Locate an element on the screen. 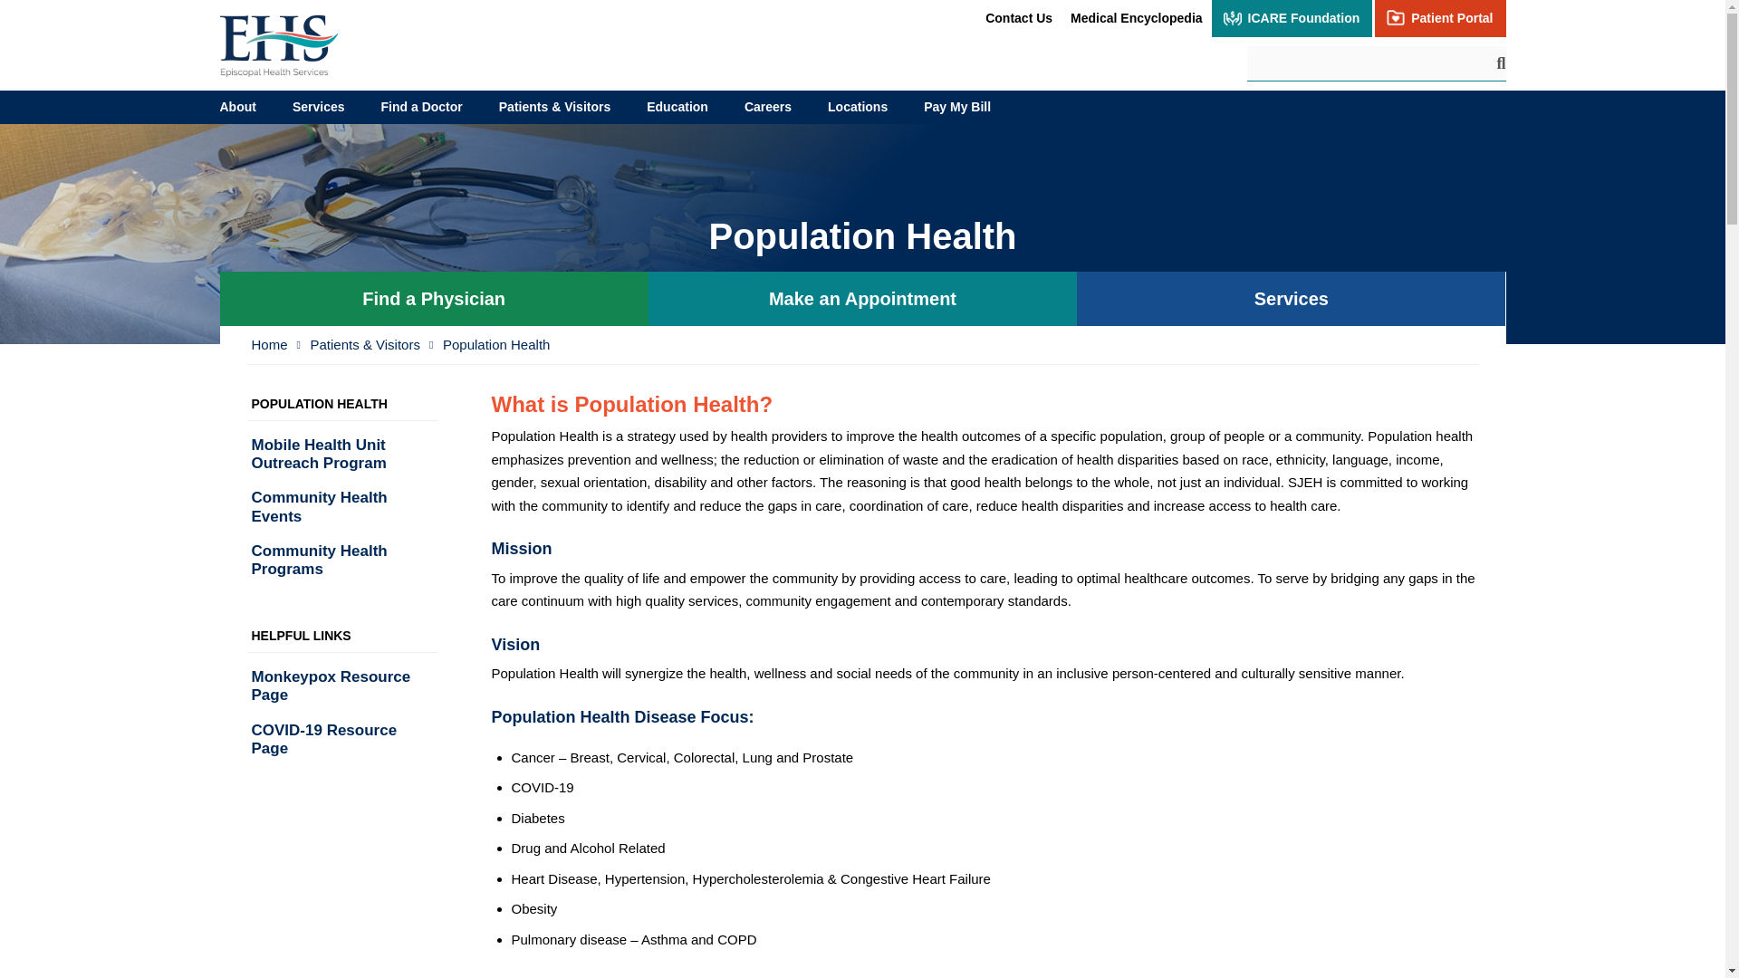 This screenshot has width=1739, height=978. Services is located at coordinates (1291, 299).